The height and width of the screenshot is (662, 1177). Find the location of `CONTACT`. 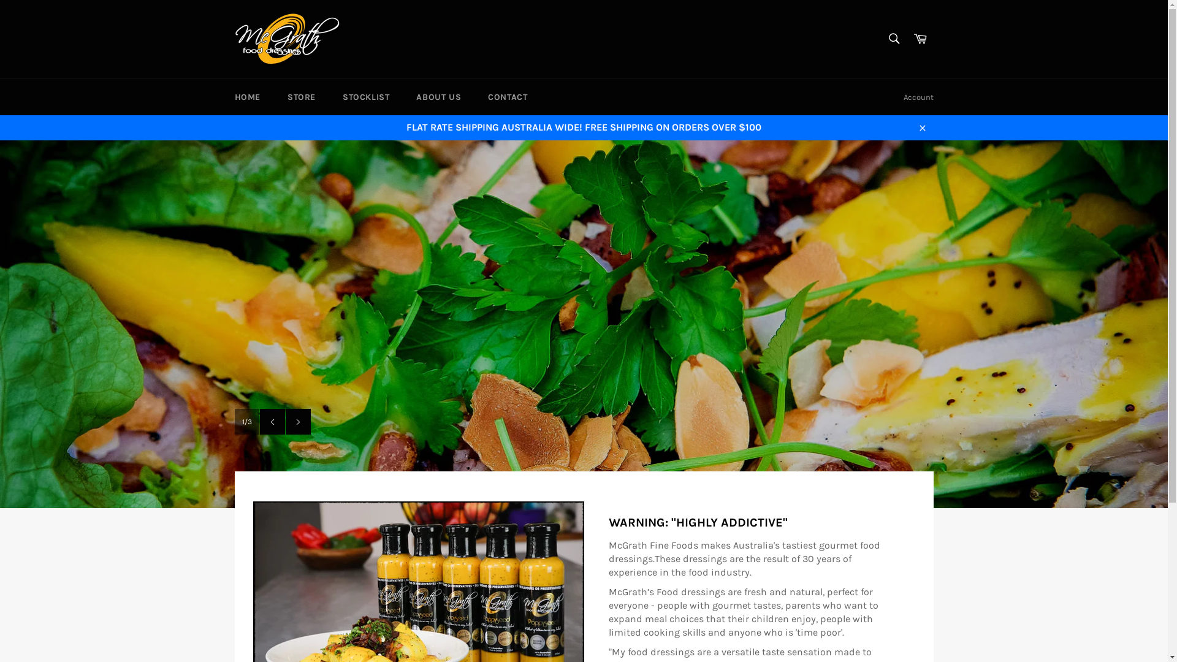

CONTACT is located at coordinates (508, 97).